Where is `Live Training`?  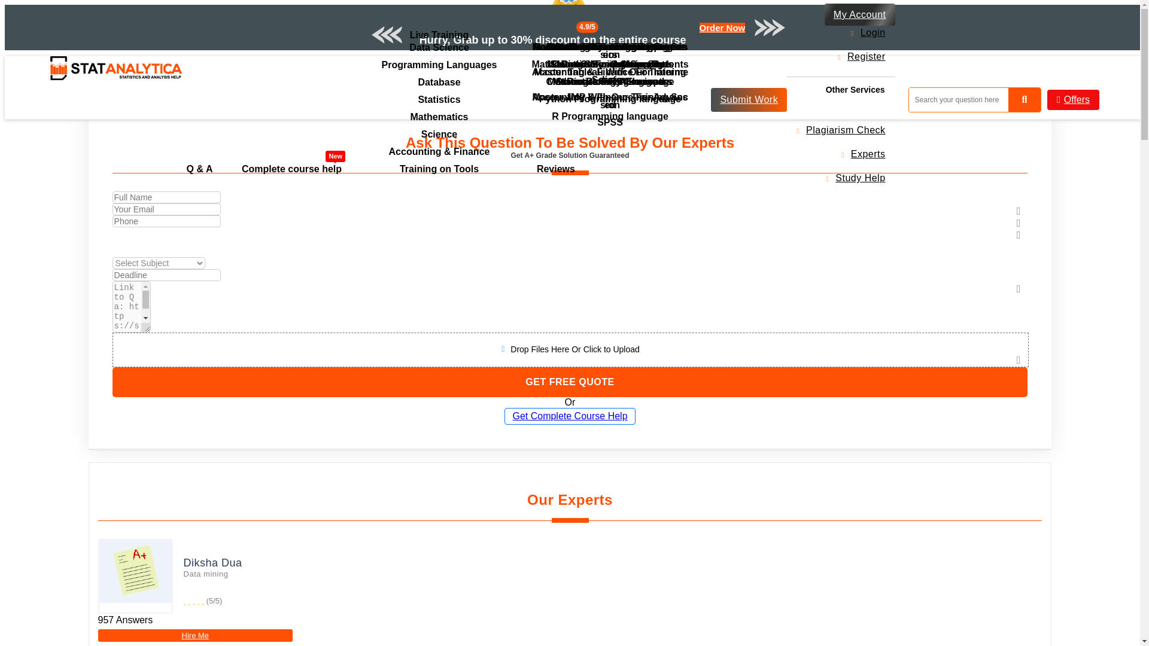 Live Training is located at coordinates (439, 35).